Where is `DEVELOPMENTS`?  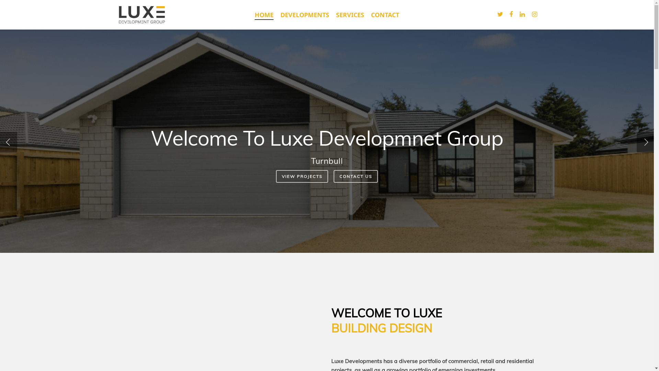 DEVELOPMENTS is located at coordinates (305, 15).